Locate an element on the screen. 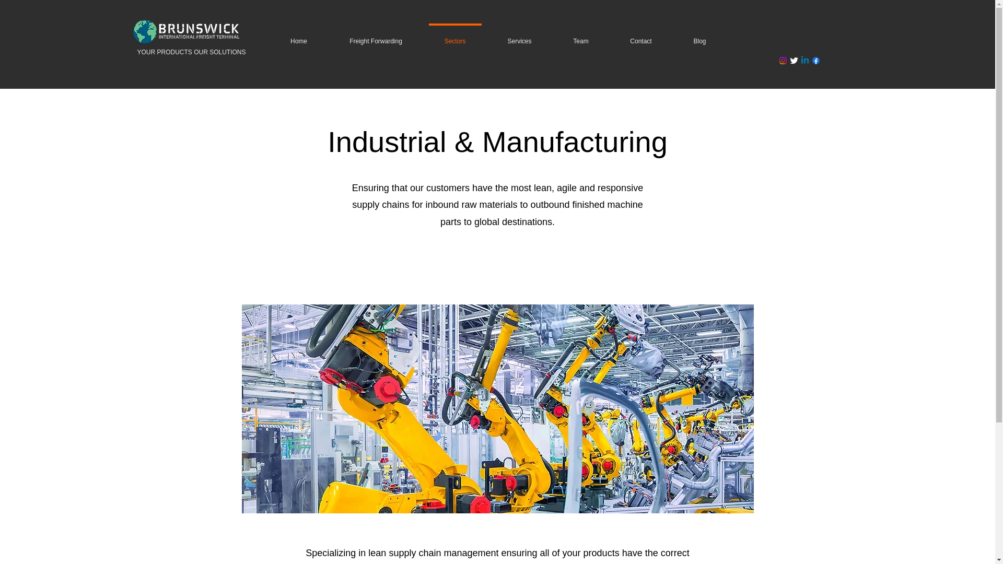 This screenshot has width=1003, height=564. Home is located at coordinates (299, 37).